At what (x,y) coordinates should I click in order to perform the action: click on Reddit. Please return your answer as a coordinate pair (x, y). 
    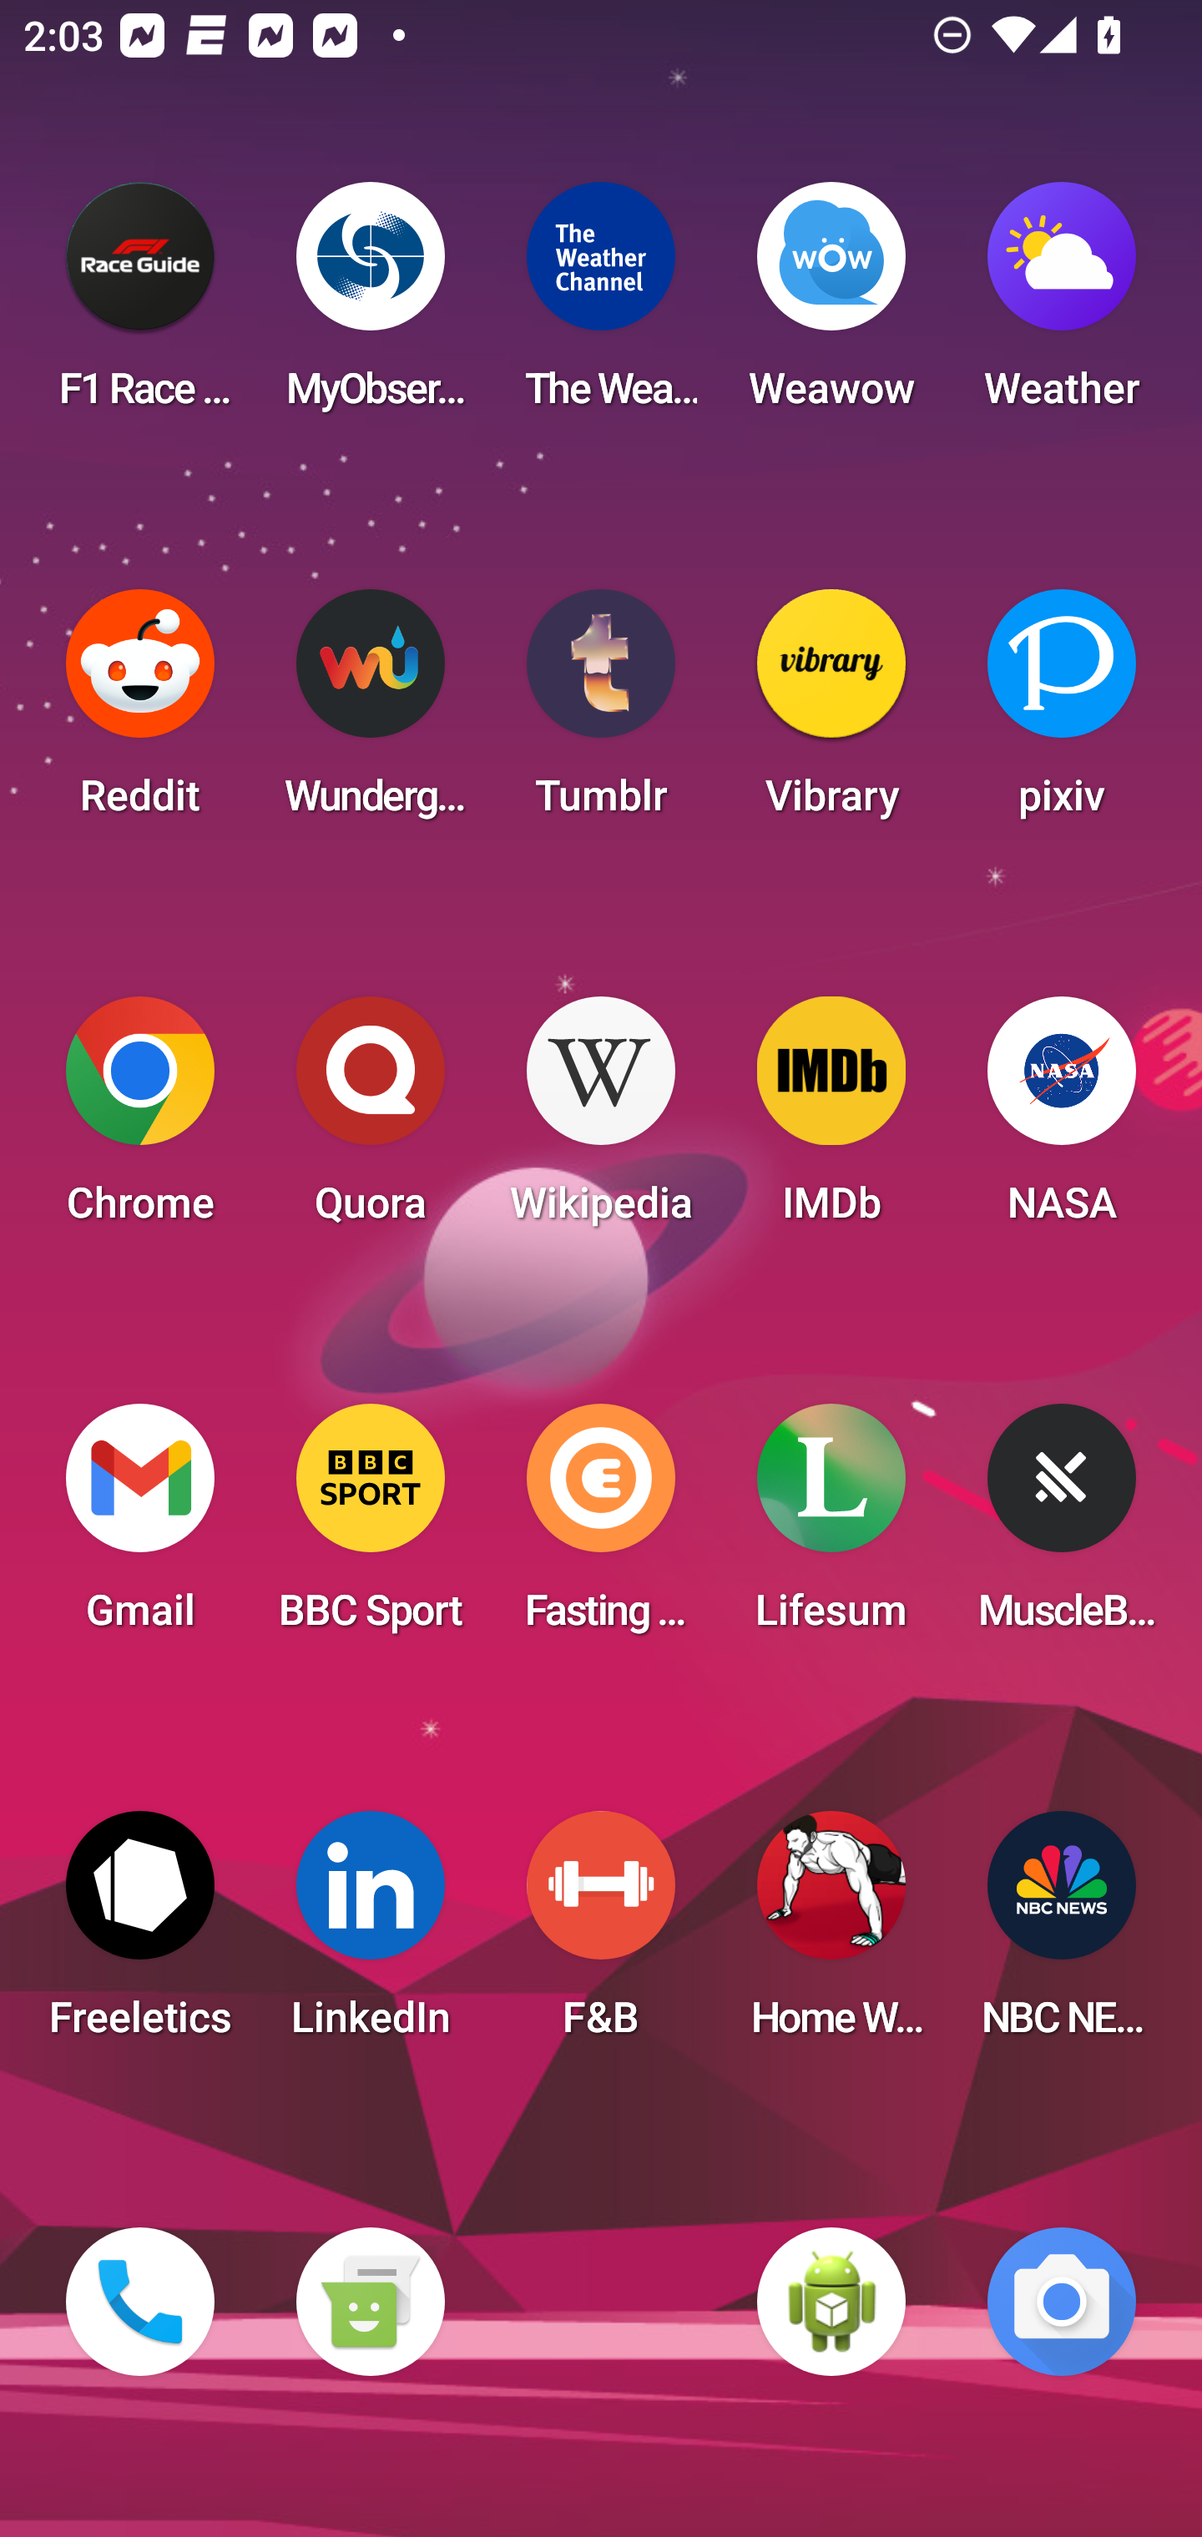
    Looking at the image, I should click on (140, 713).